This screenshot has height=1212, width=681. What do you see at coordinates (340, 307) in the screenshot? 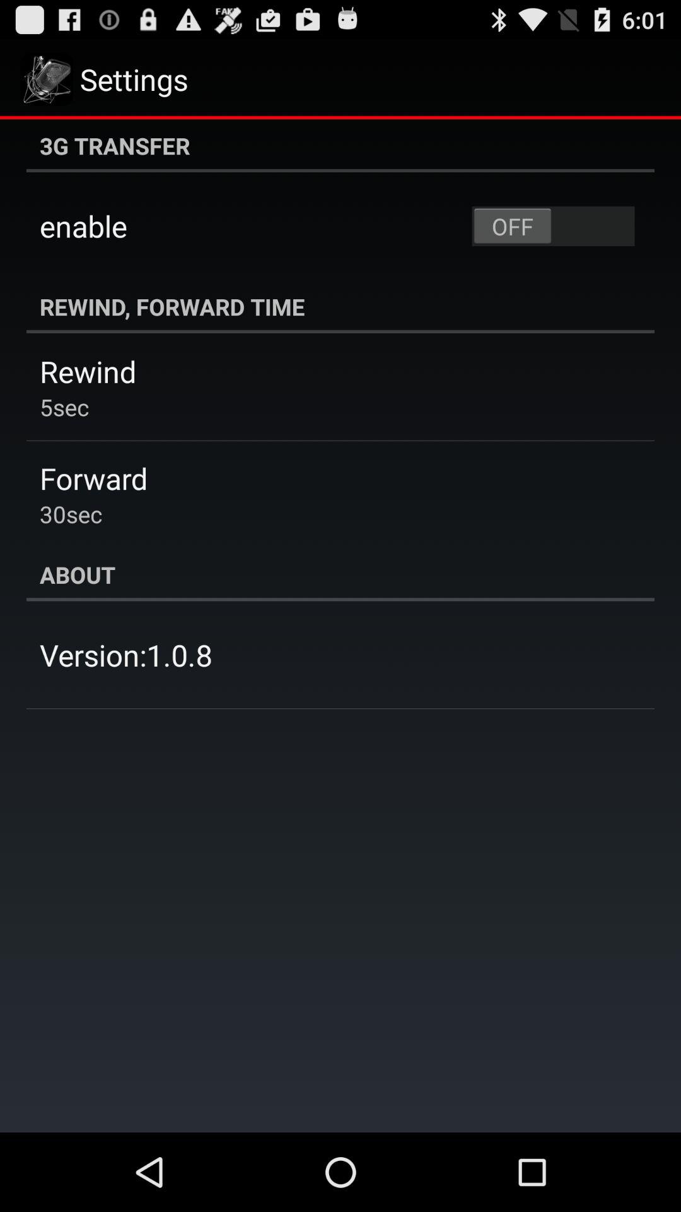
I see `turn on the app above rewind item` at bounding box center [340, 307].